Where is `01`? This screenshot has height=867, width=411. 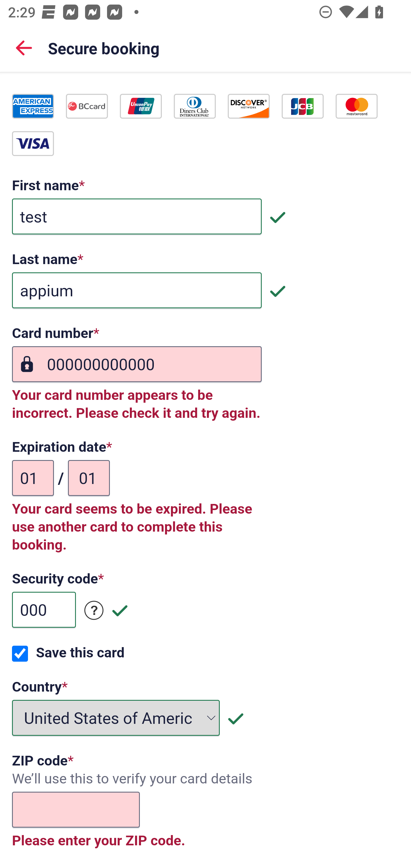 01 is located at coordinates (88, 479).